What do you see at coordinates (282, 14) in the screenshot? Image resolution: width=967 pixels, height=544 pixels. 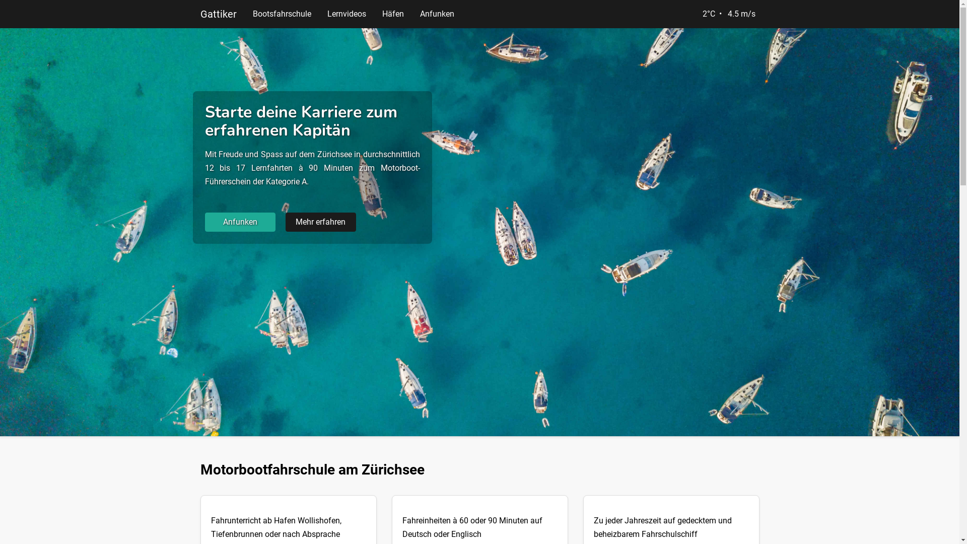 I see `Bootsfahrschule` at bounding box center [282, 14].